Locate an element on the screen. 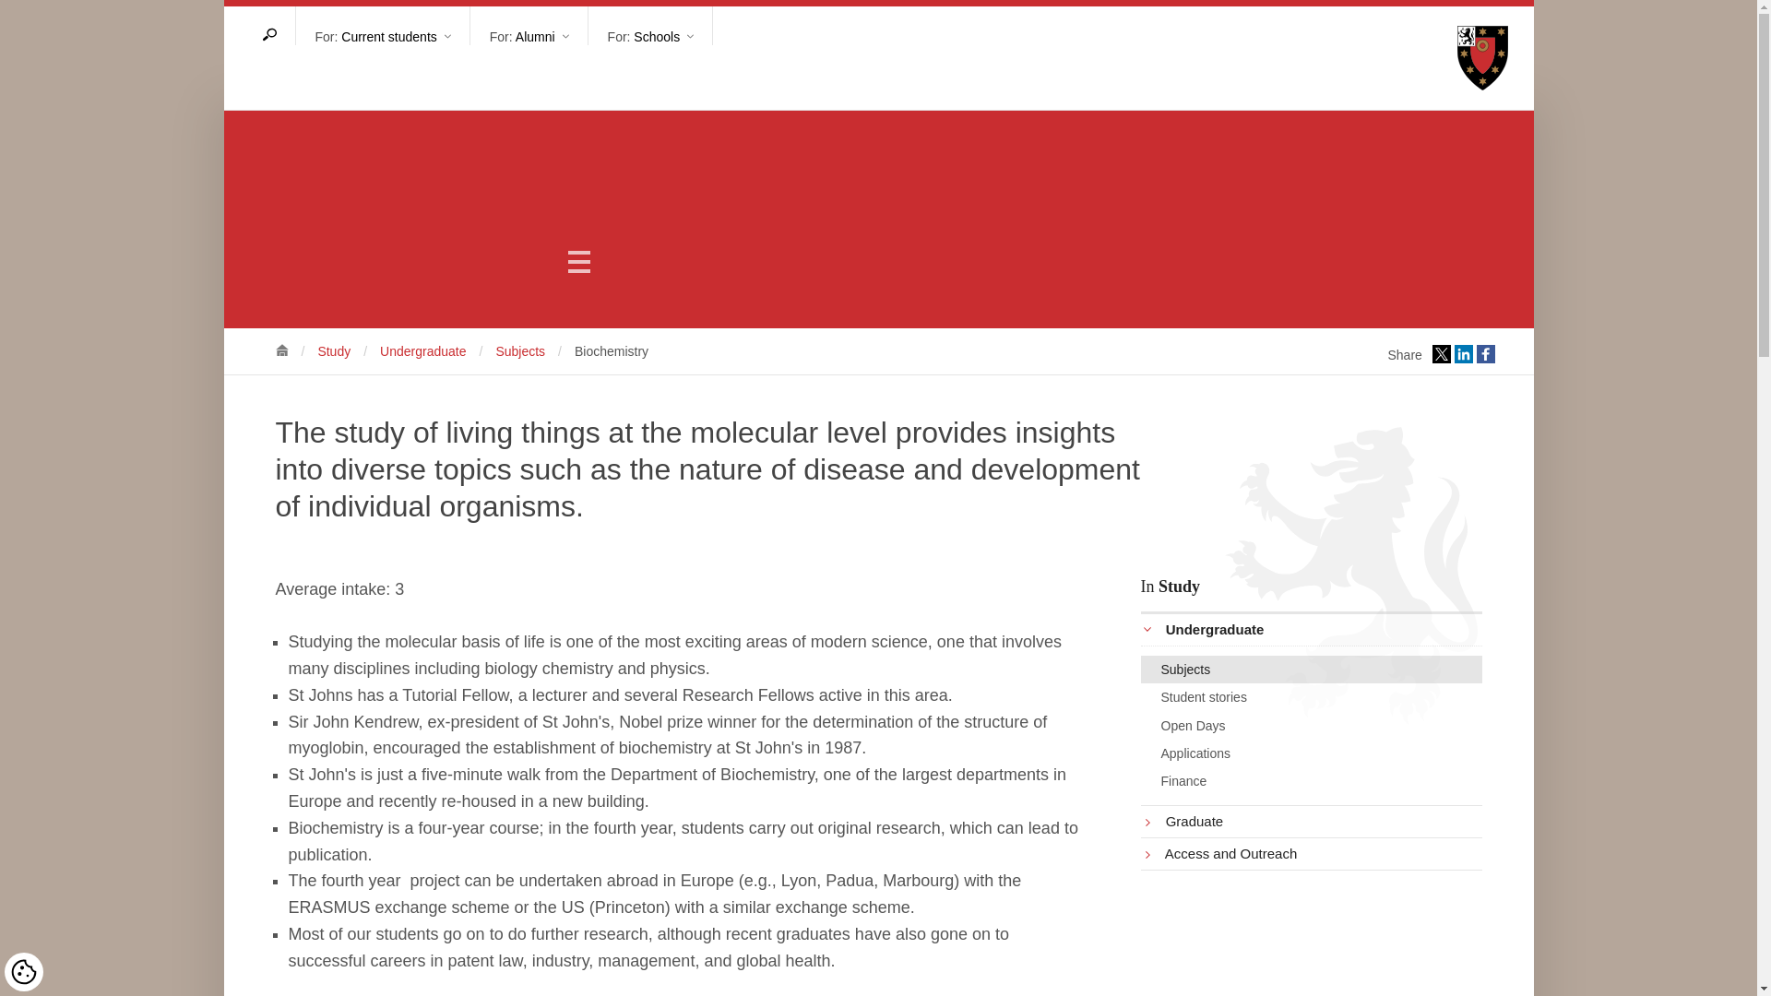 The width and height of the screenshot is (1771, 996). Undergraduate is located at coordinates (422, 350).